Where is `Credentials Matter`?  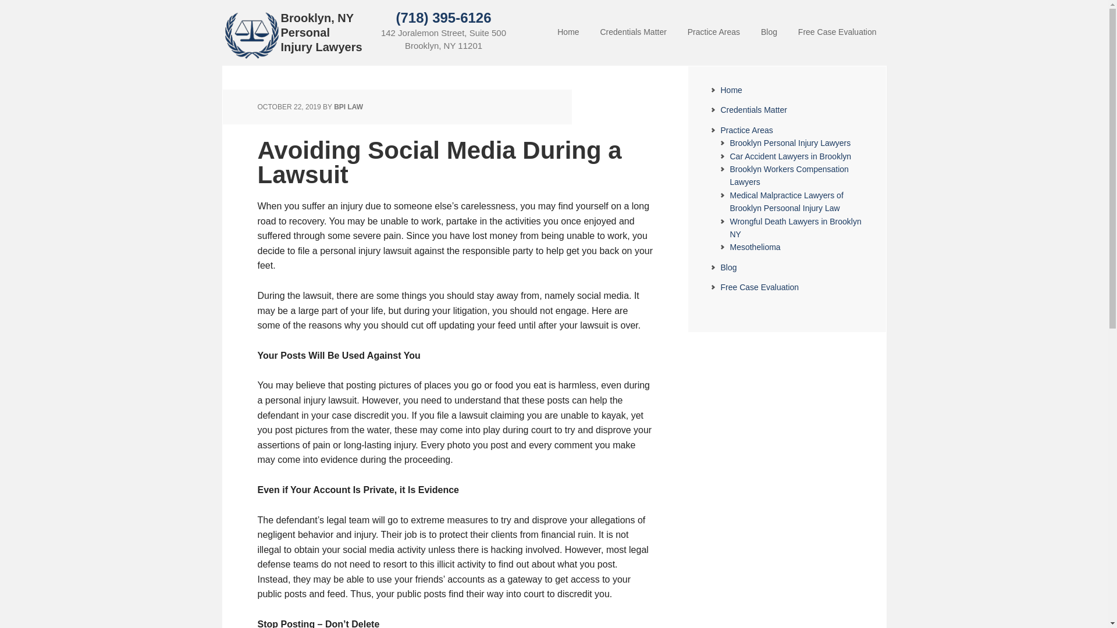
Credentials Matter is located at coordinates (753, 109).